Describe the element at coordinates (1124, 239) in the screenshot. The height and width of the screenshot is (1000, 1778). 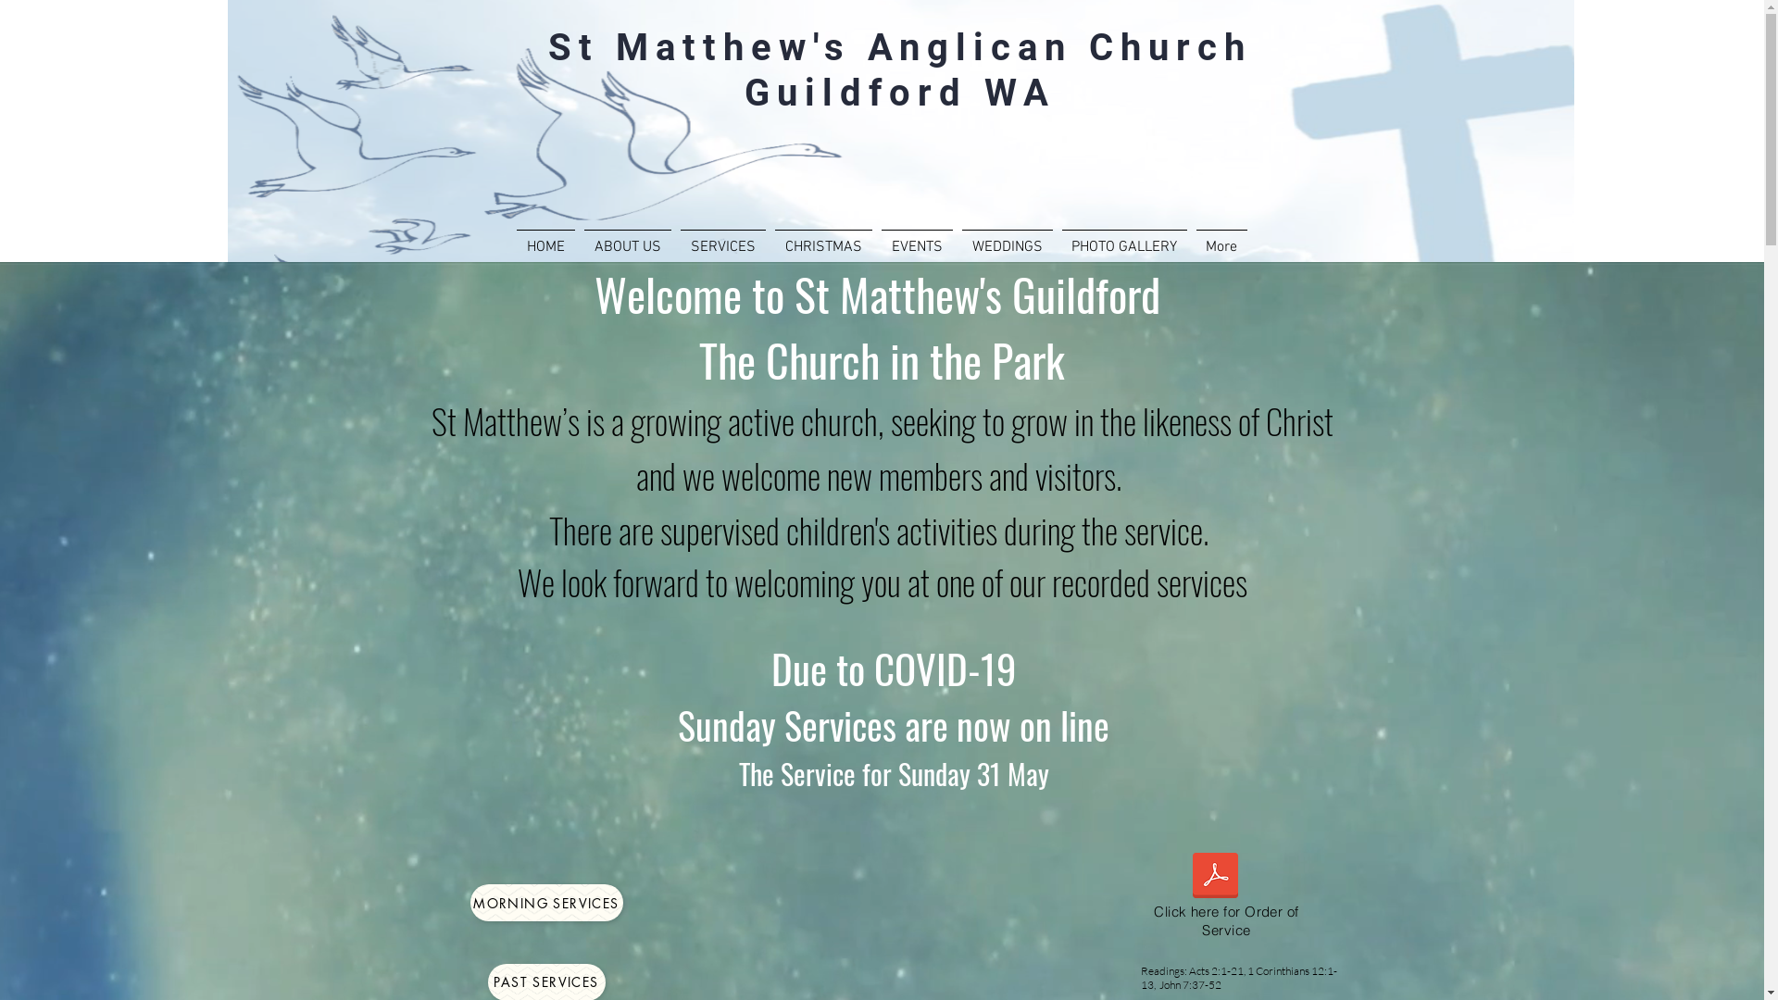
I see `PHOTO GALLERY` at that location.